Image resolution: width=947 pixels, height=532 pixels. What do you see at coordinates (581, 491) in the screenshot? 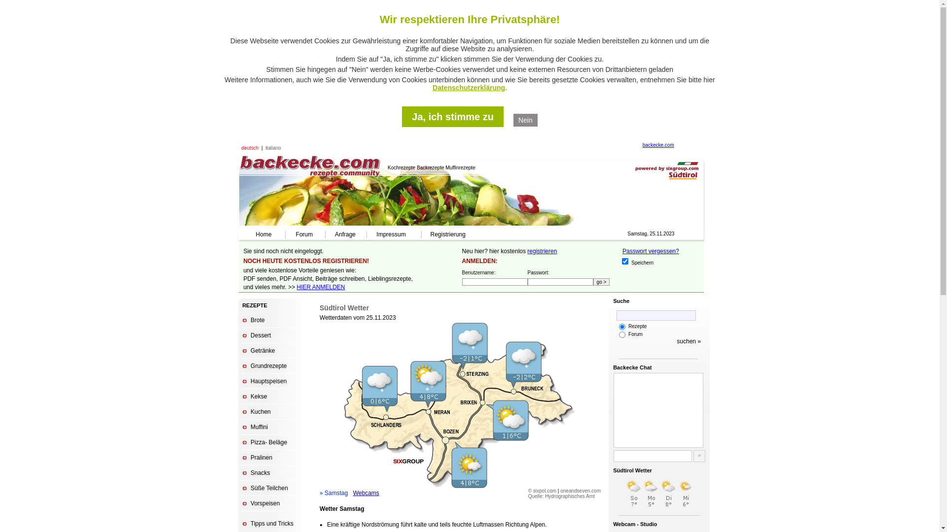
I see `oneandseven.com` at bounding box center [581, 491].